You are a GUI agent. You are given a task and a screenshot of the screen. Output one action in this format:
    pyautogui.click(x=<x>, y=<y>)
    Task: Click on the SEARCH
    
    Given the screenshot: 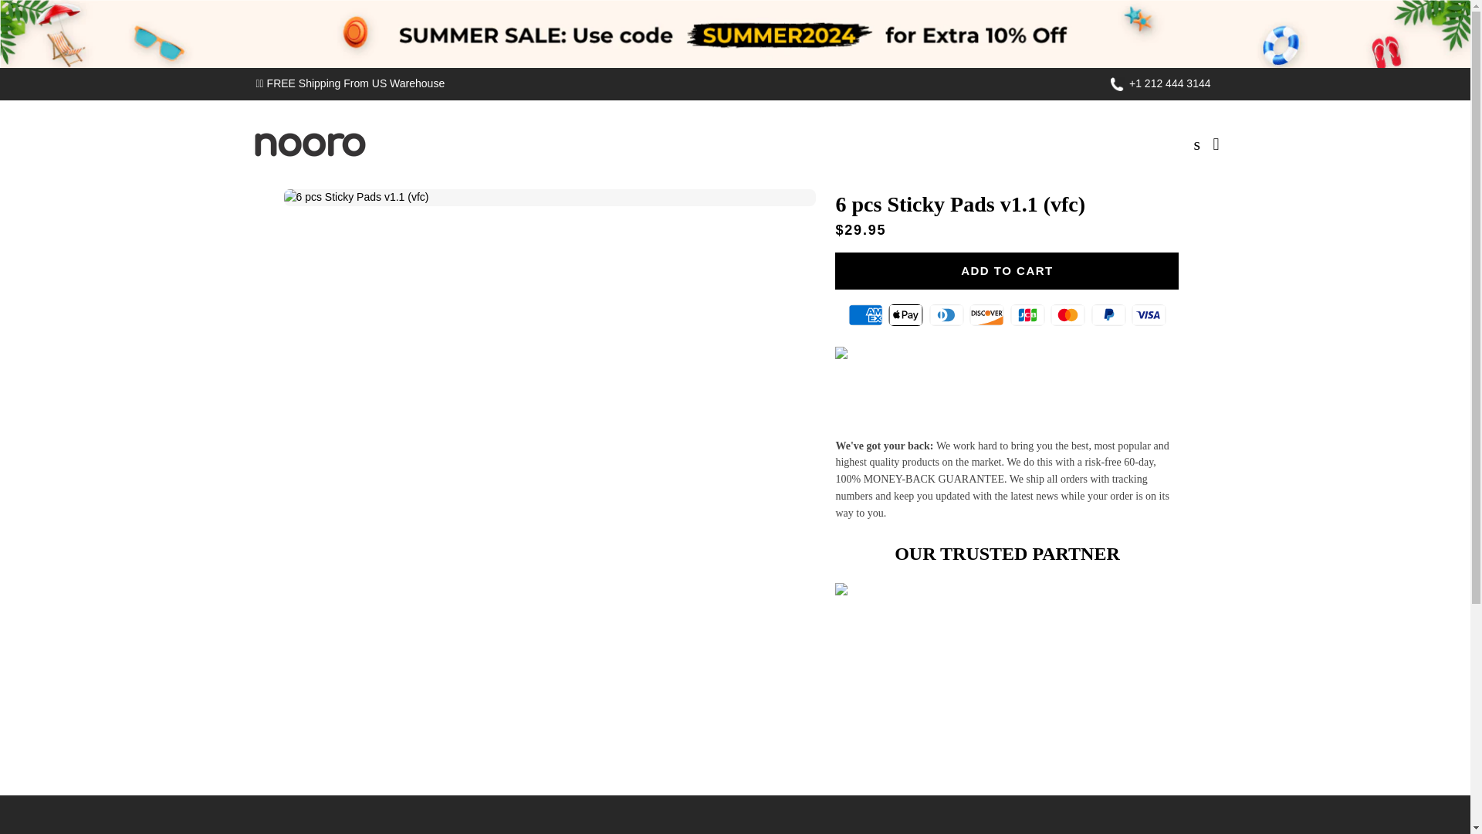 What is the action you would take?
    pyautogui.click(x=1198, y=144)
    